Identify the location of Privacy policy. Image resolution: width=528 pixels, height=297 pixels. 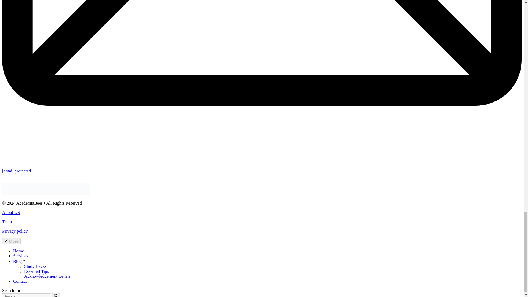
(15, 231).